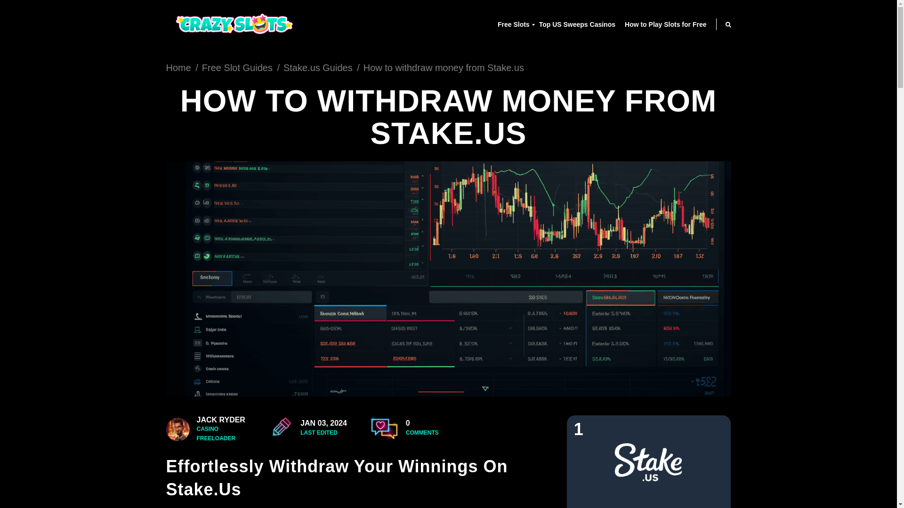 The height and width of the screenshot is (508, 904). I want to click on JACK RYDER, so click(221, 420).